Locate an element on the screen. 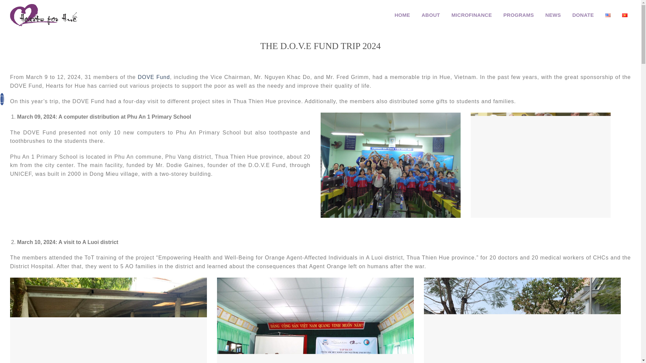 The width and height of the screenshot is (646, 363). MICROFINANCE is located at coordinates (472, 15).